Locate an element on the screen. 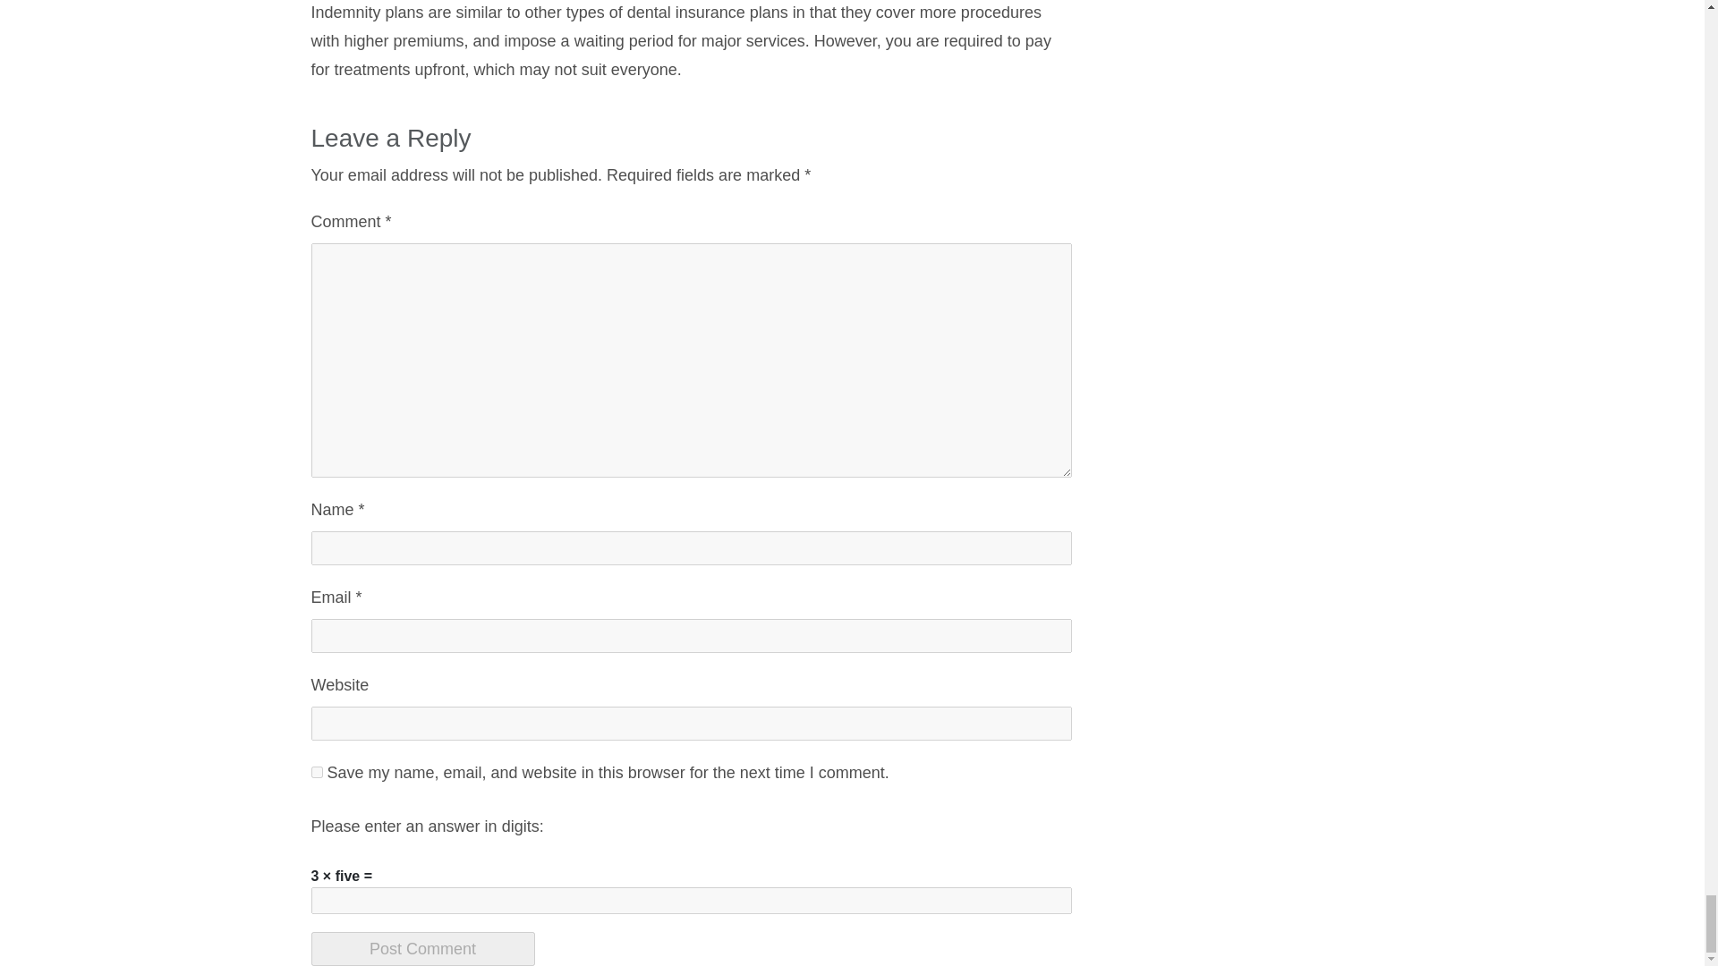  yes is located at coordinates (317, 773).